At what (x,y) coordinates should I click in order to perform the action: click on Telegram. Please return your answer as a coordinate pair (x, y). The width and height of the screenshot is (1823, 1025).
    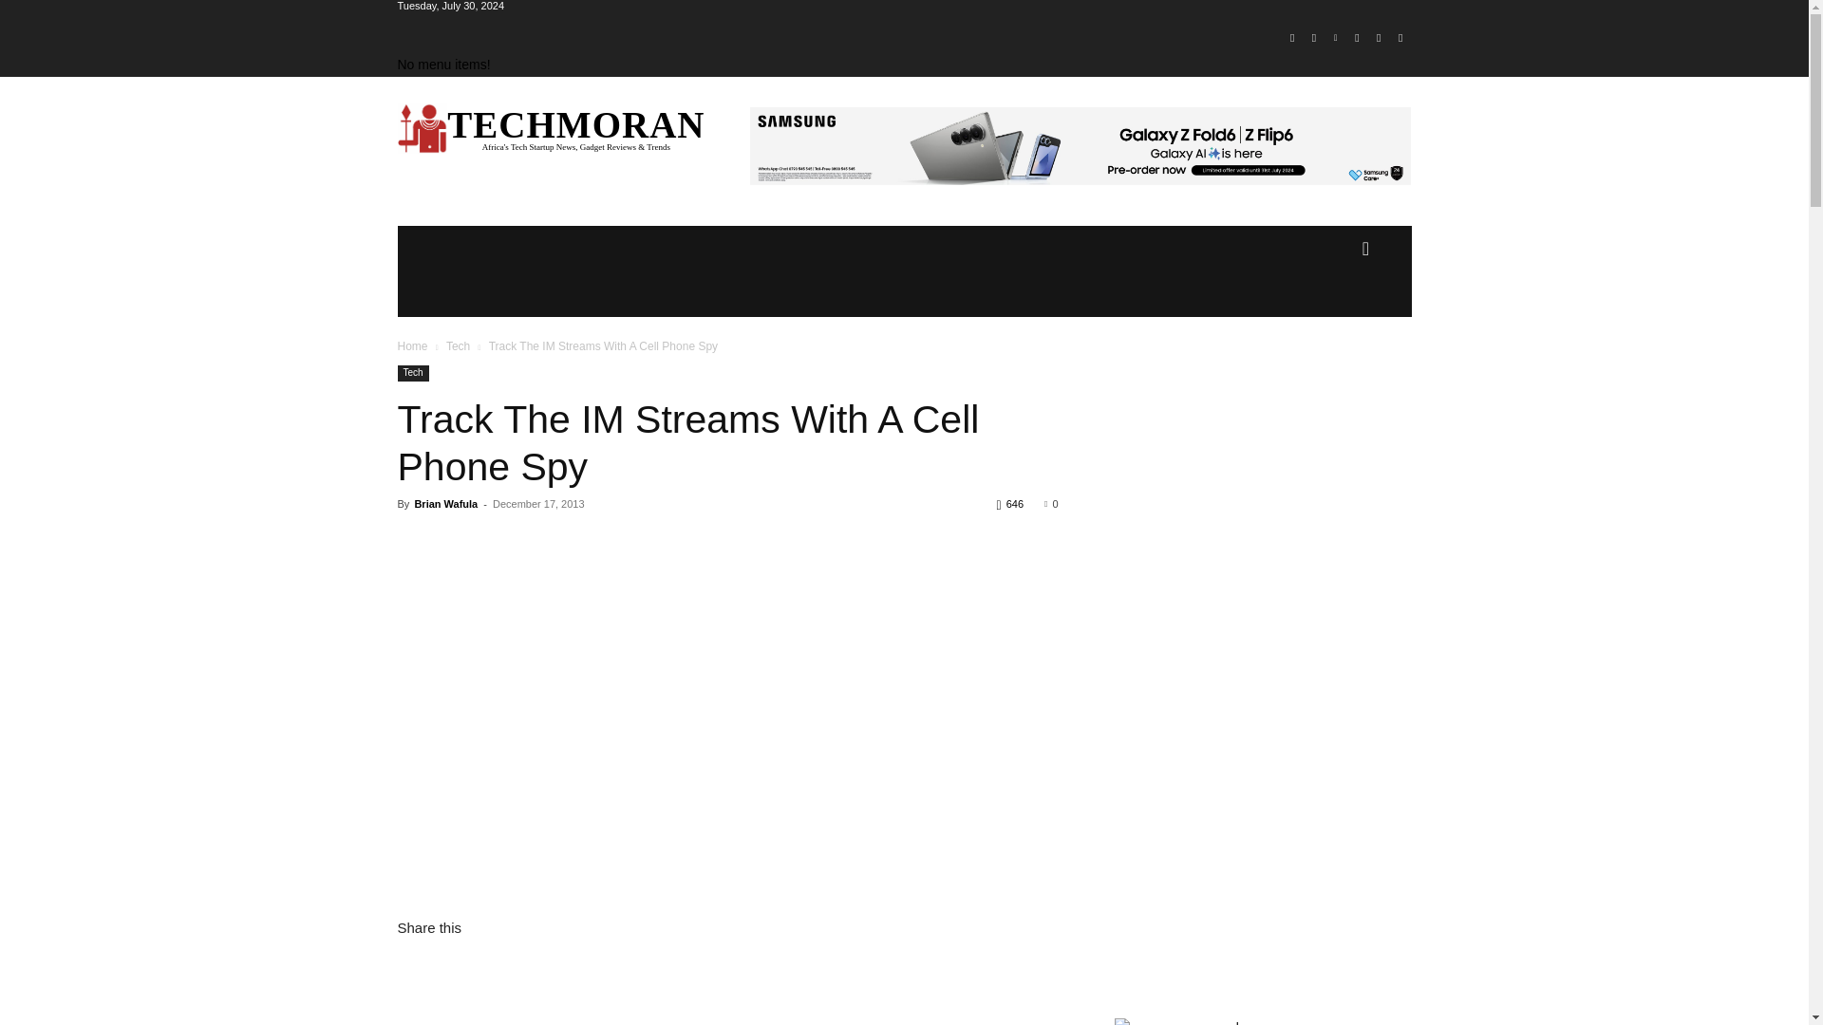
    Looking at the image, I should click on (1358, 38).